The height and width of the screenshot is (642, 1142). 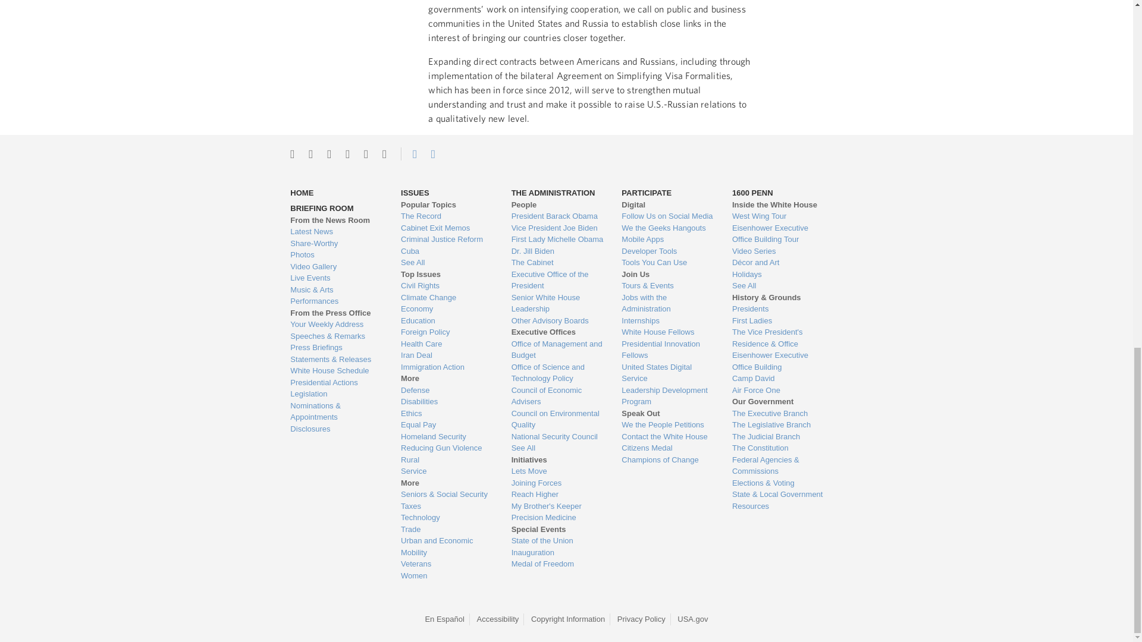 I want to click on Check out the most popular infographics and videos, so click(x=336, y=244).